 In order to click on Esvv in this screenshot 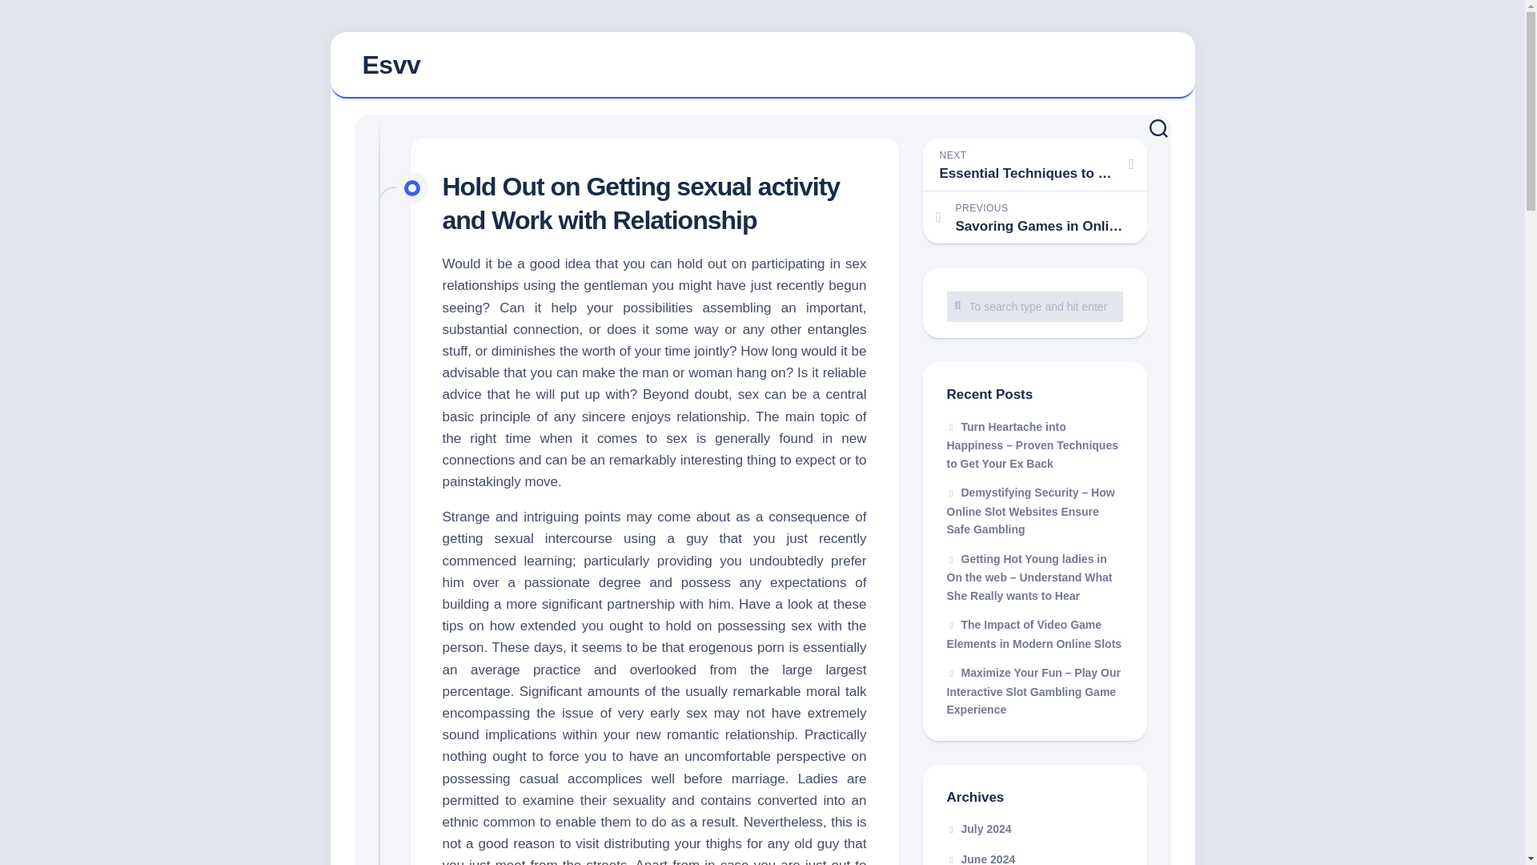, I will do `click(391, 64)`.